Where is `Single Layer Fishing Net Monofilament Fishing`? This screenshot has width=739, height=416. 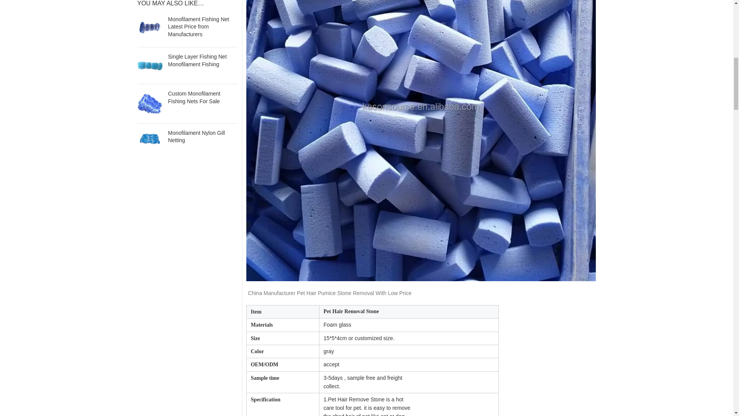
Single Layer Fishing Net Monofilament Fishing is located at coordinates (202, 61).